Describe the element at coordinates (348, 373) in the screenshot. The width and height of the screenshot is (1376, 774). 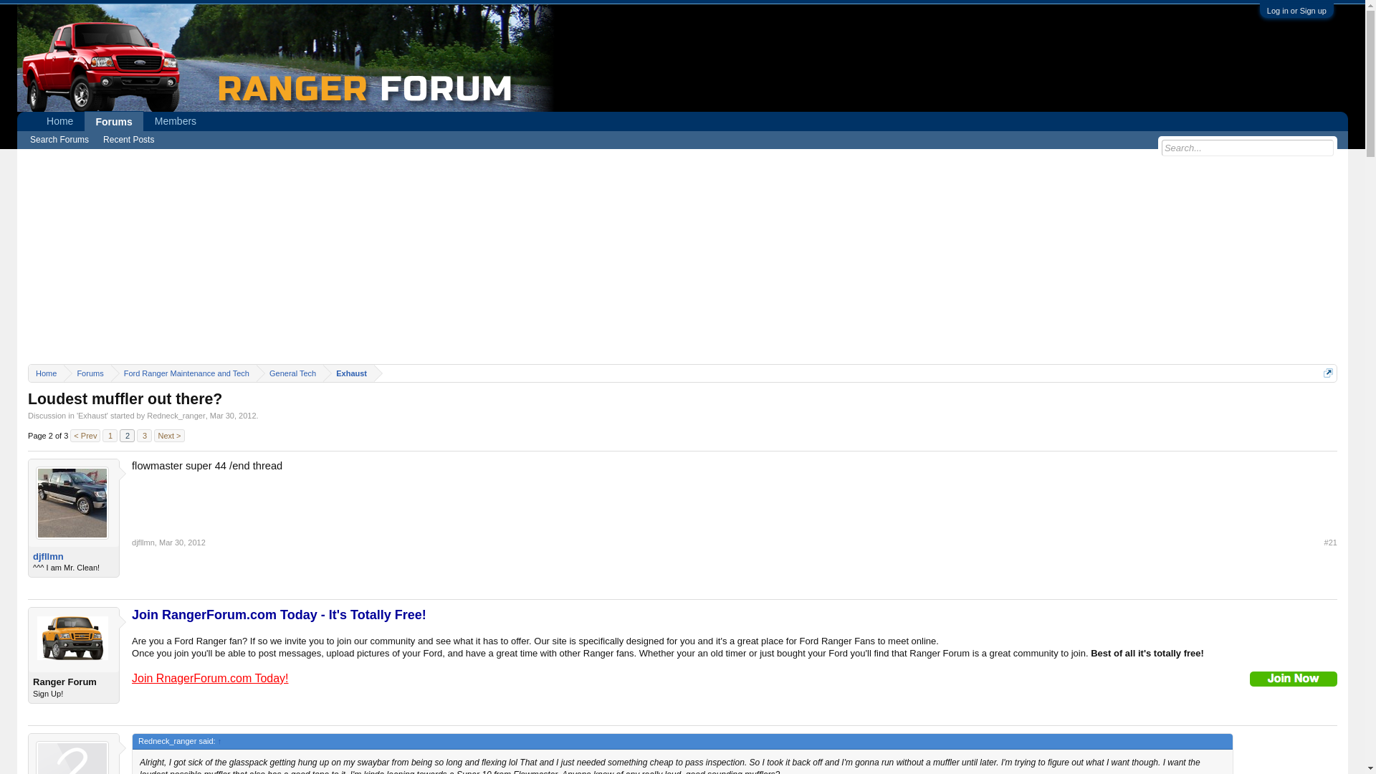
I see `Exhaust` at that location.